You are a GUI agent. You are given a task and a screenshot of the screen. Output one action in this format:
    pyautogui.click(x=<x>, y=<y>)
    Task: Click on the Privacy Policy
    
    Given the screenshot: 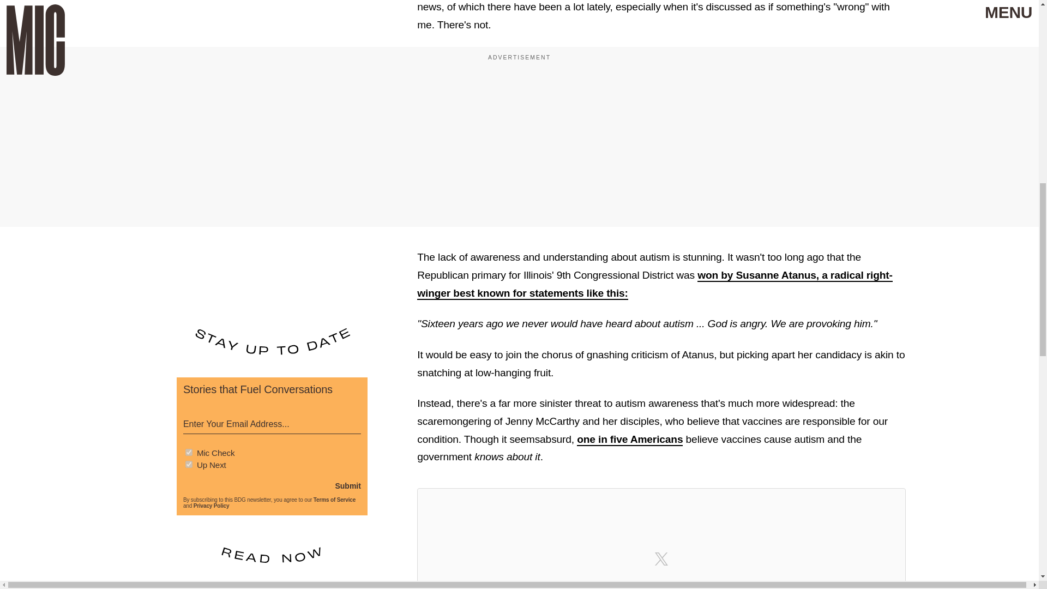 What is the action you would take?
    pyautogui.click(x=212, y=506)
    